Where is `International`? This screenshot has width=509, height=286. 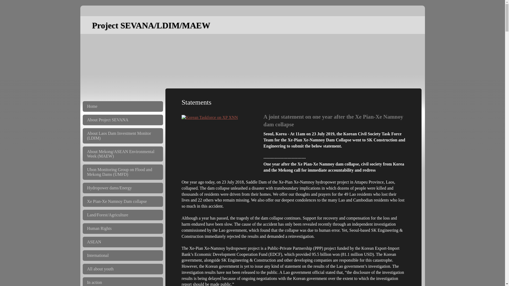
International is located at coordinates (122, 255).